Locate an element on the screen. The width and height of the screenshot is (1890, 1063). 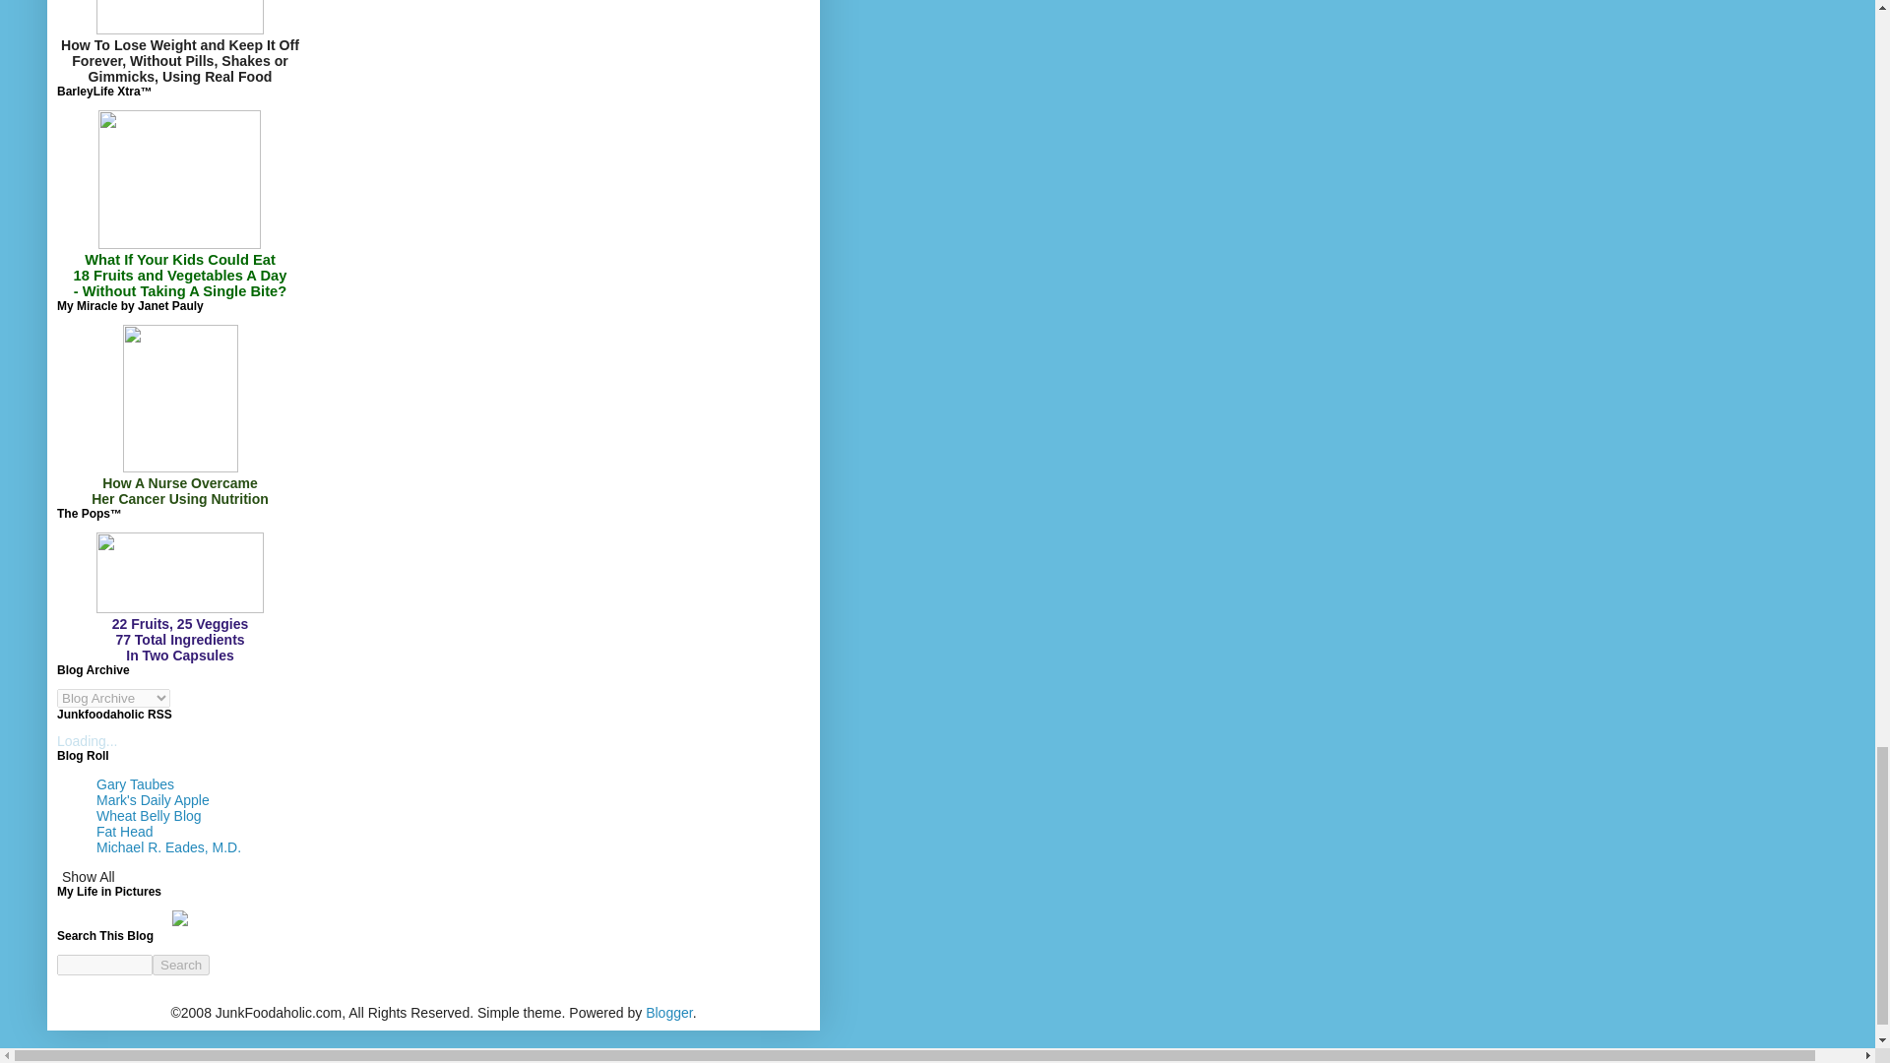
Search is located at coordinates (181, 964).